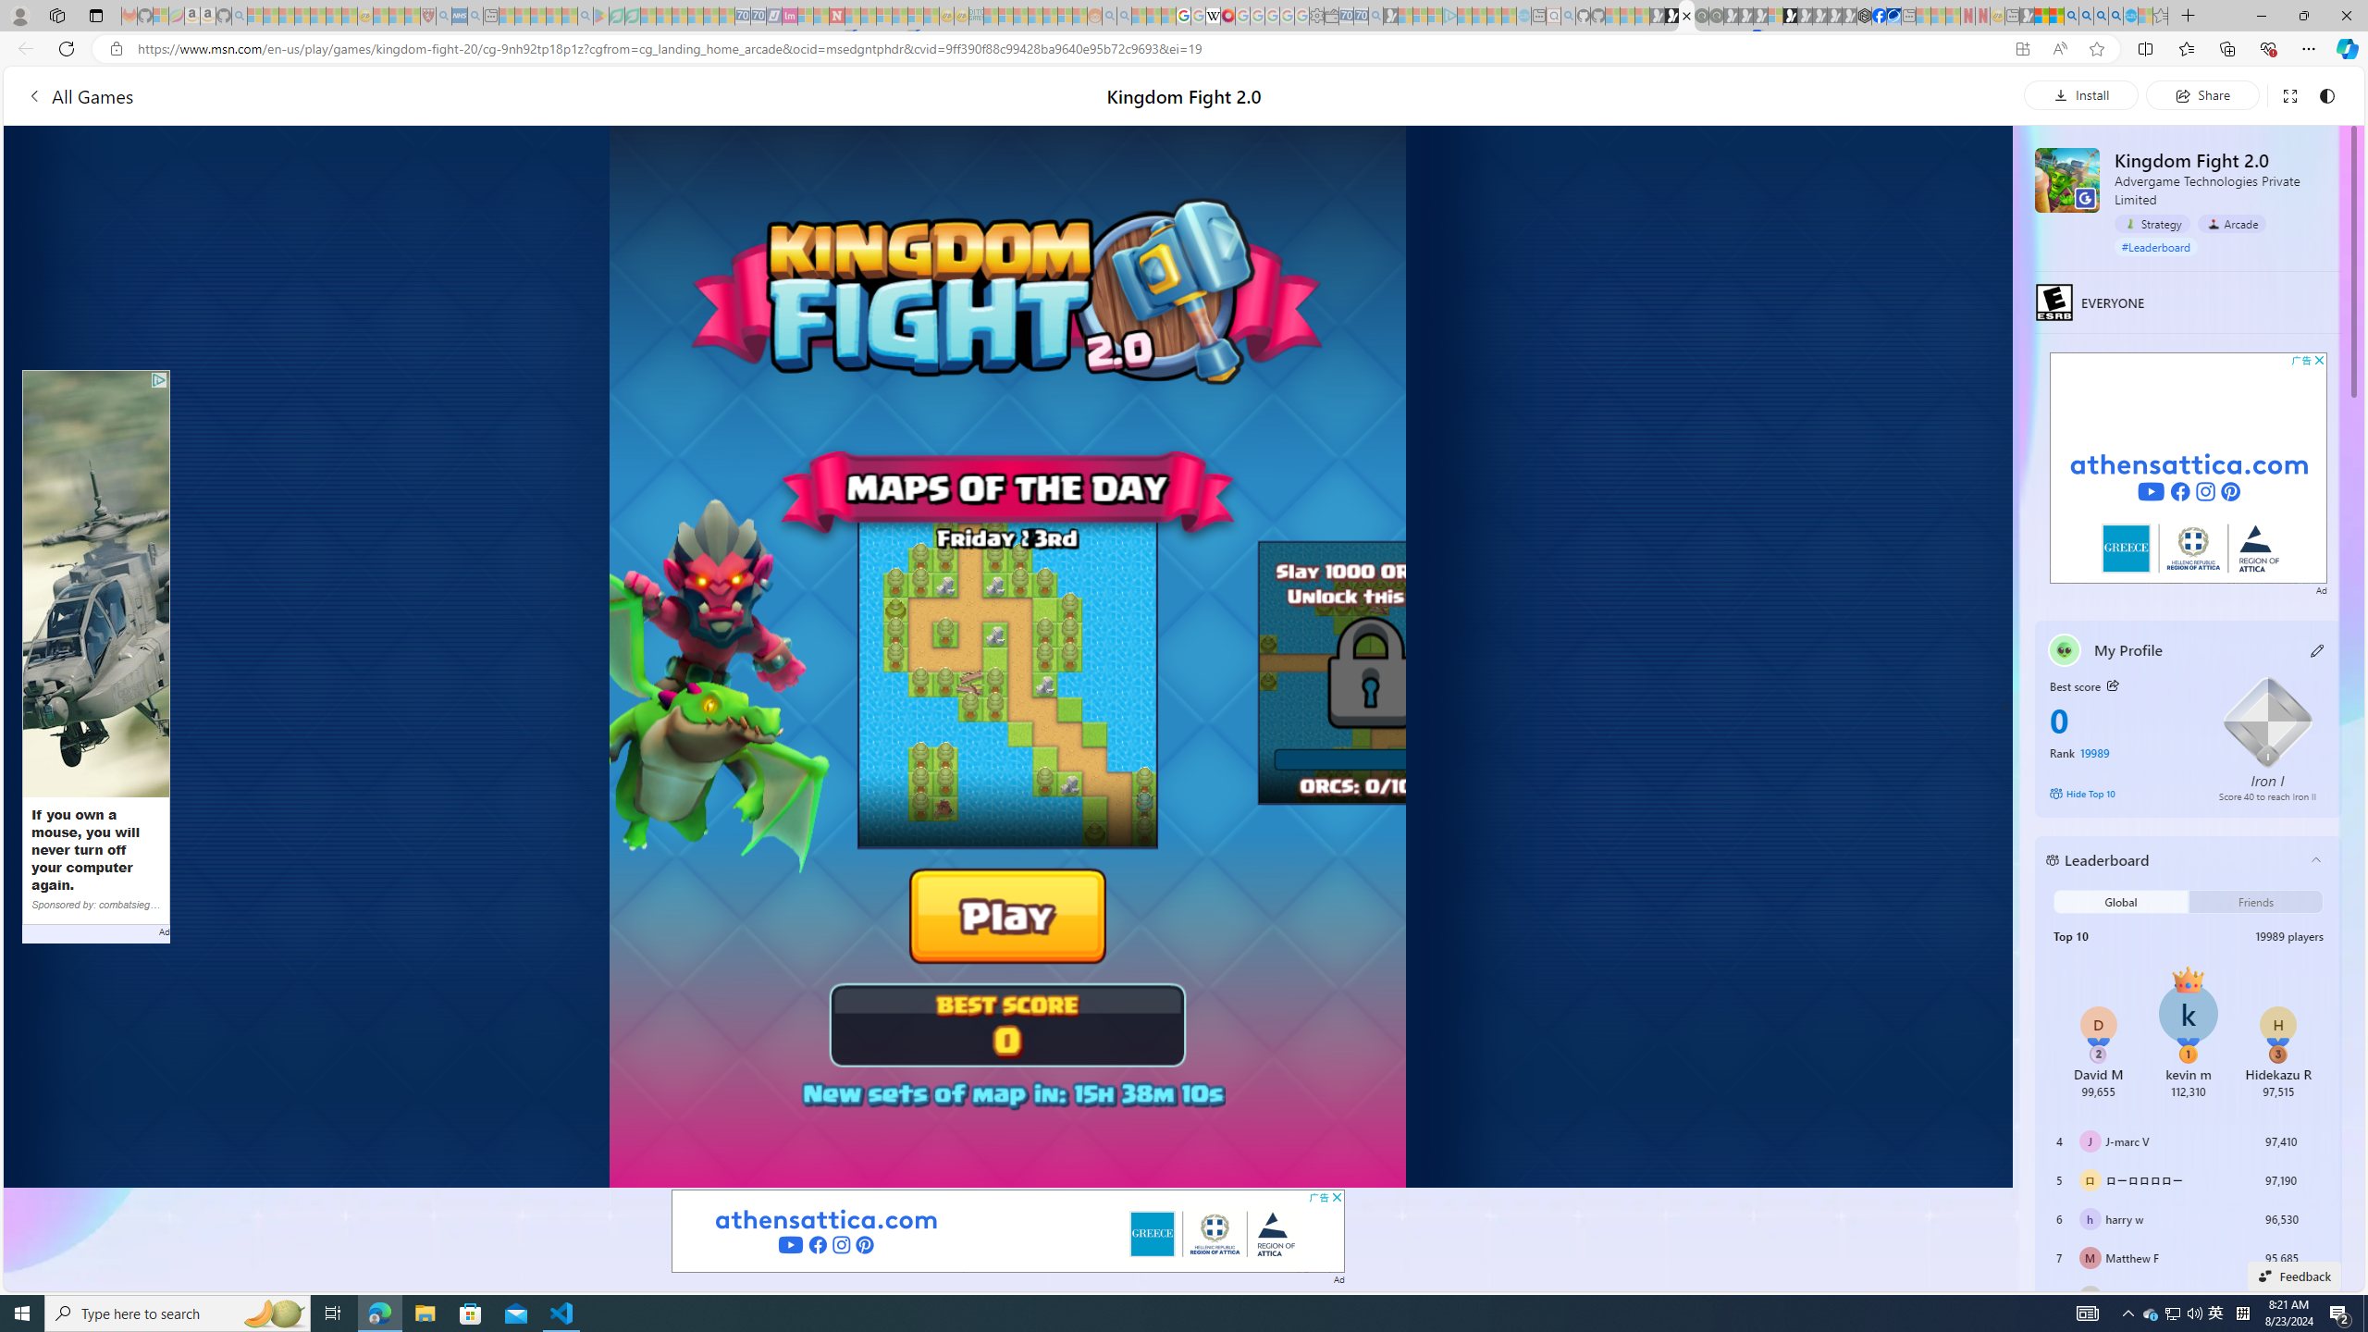 Image resolution: width=2368 pixels, height=1332 pixels. I want to click on Strategy, so click(2152, 224).